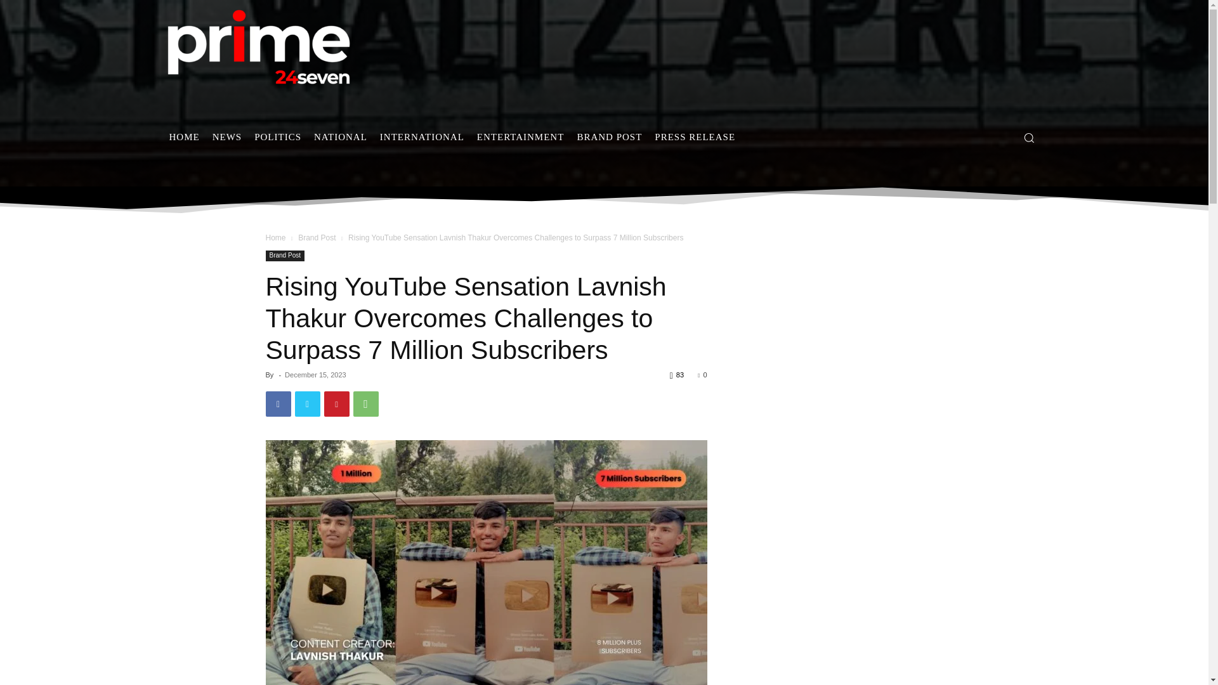 The width and height of the screenshot is (1218, 685). Describe the element at coordinates (317, 238) in the screenshot. I see `Brand Post` at that location.